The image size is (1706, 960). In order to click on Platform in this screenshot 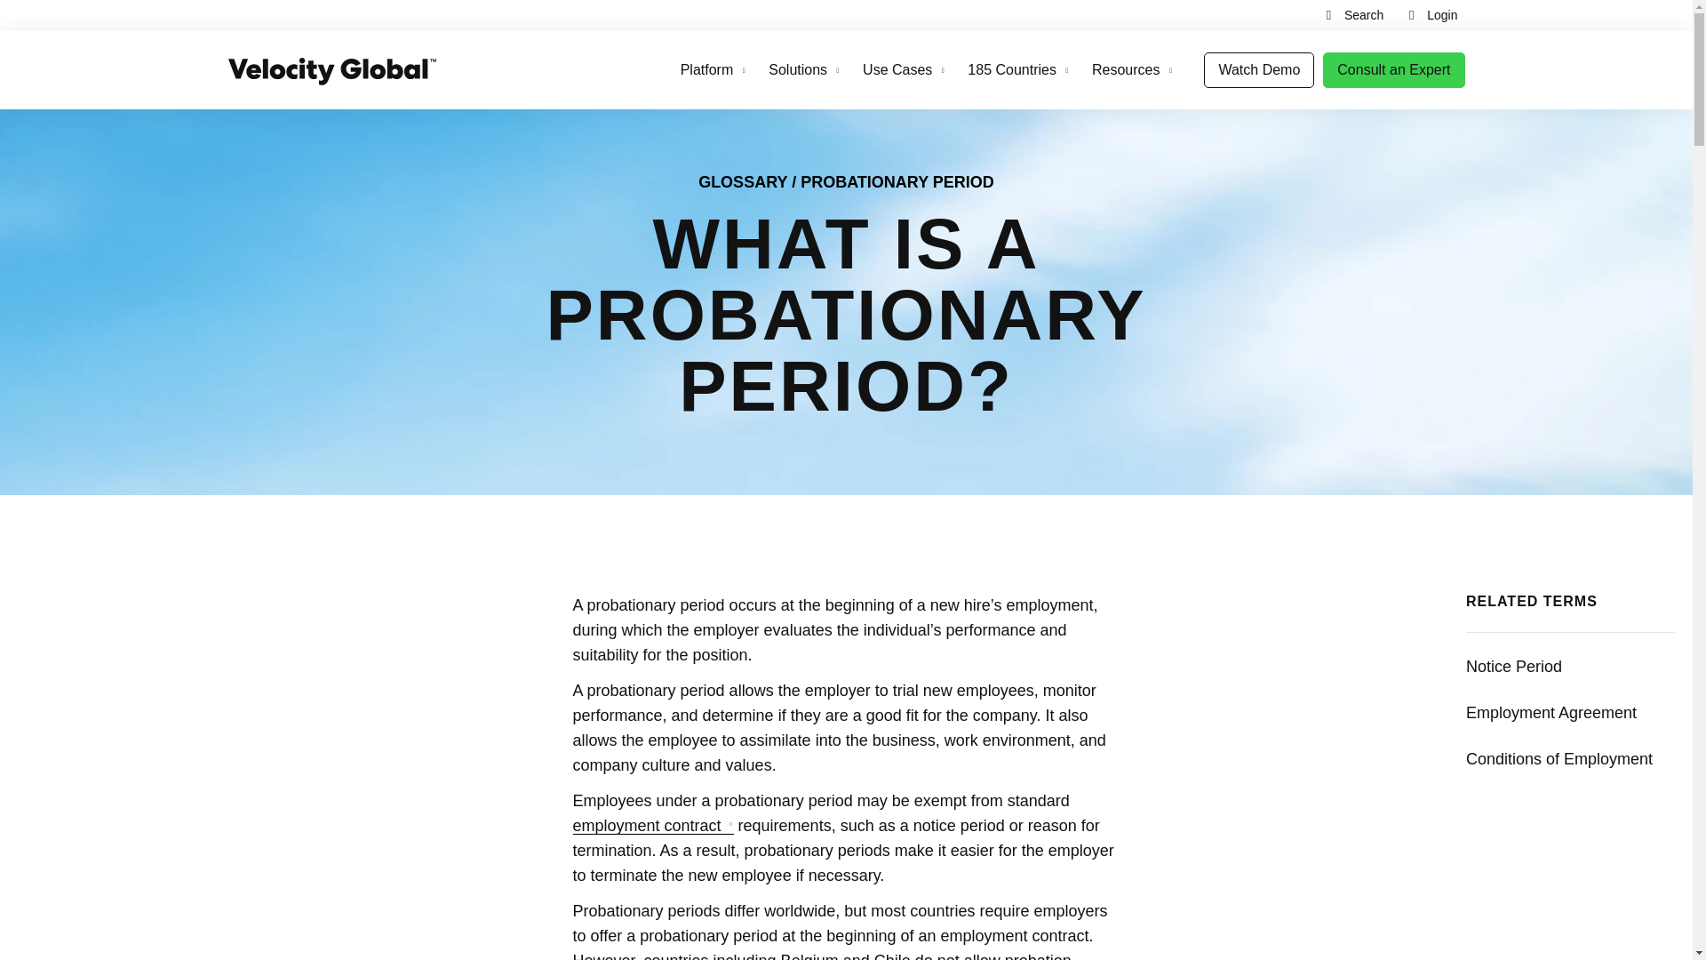, I will do `click(714, 69)`.